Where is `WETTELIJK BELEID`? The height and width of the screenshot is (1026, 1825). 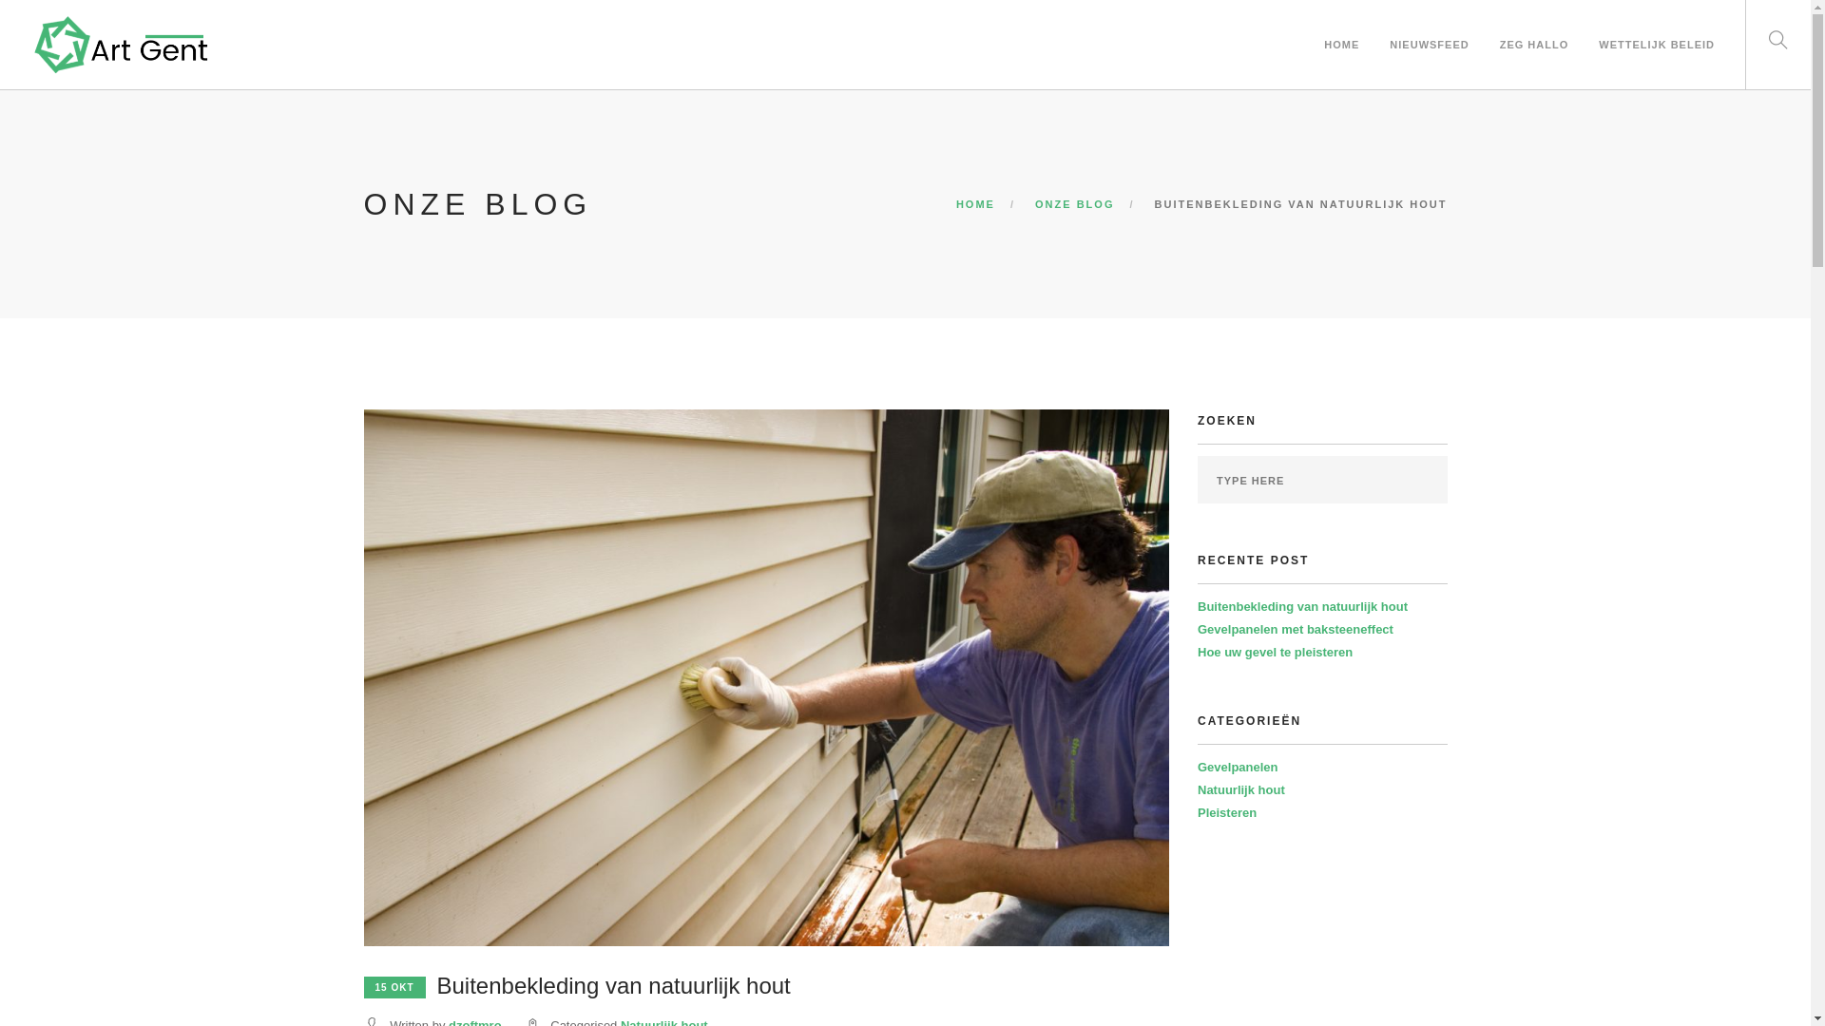 WETTELIJK BELEID is located at coordinates (1657, 27).